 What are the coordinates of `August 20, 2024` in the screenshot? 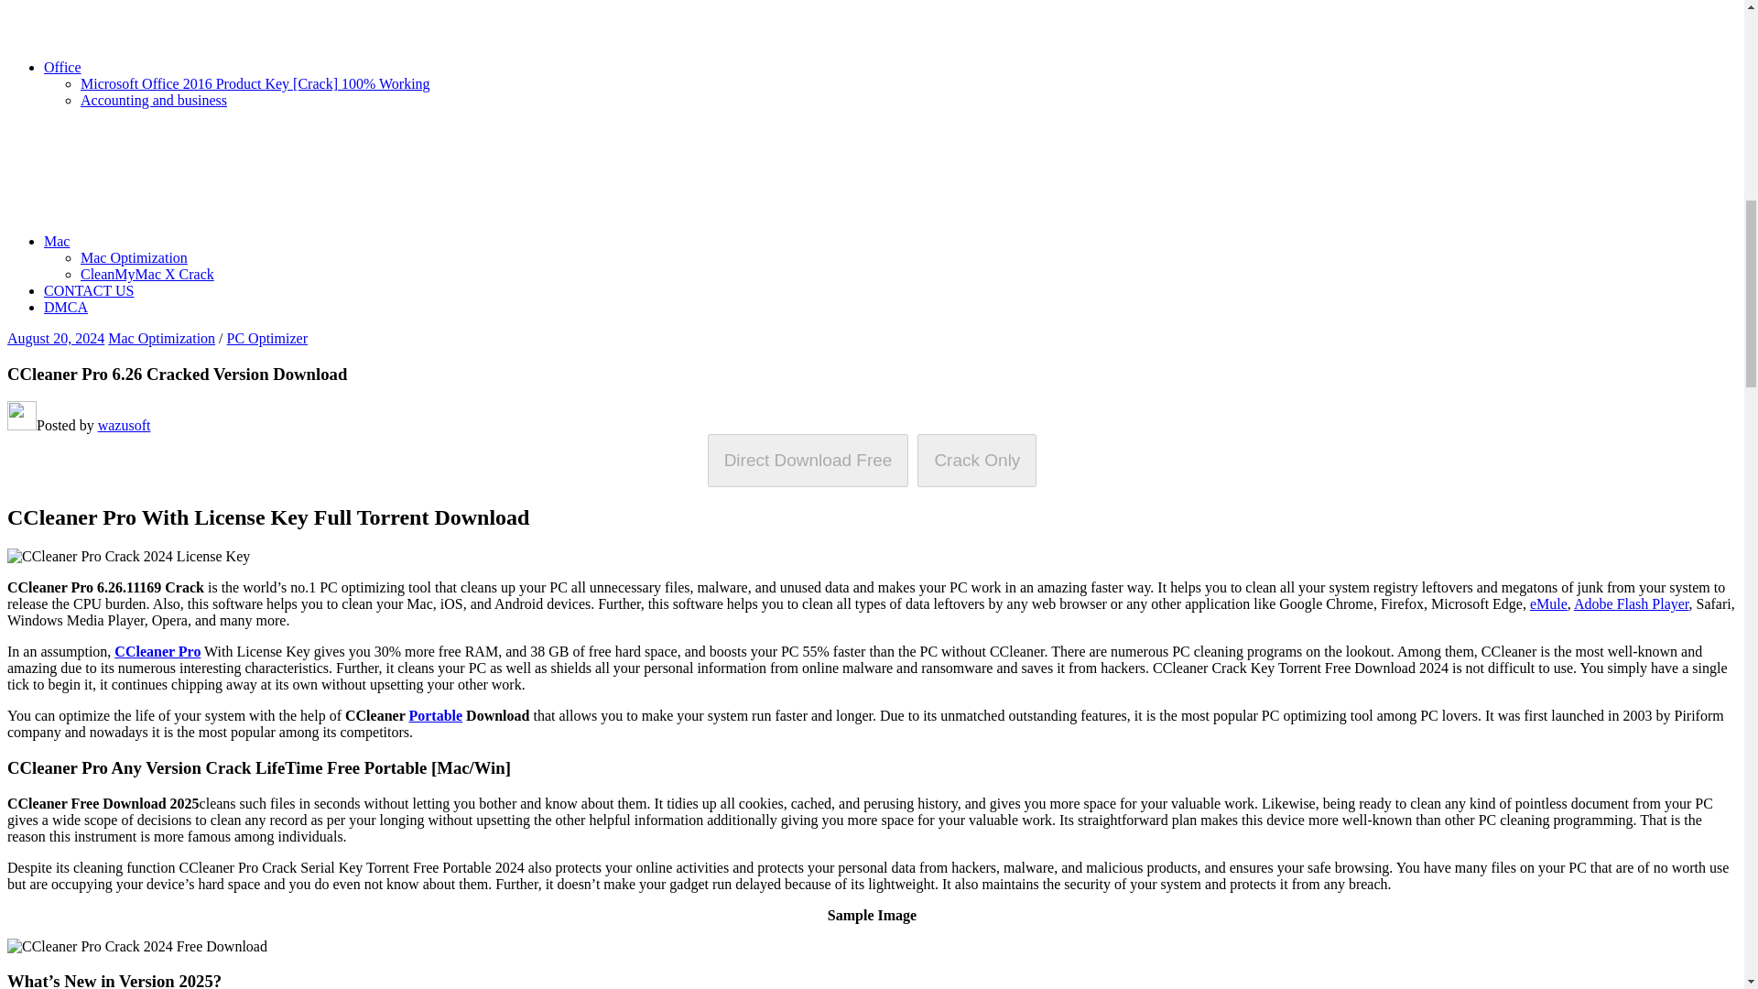 It's located at (55, 338).